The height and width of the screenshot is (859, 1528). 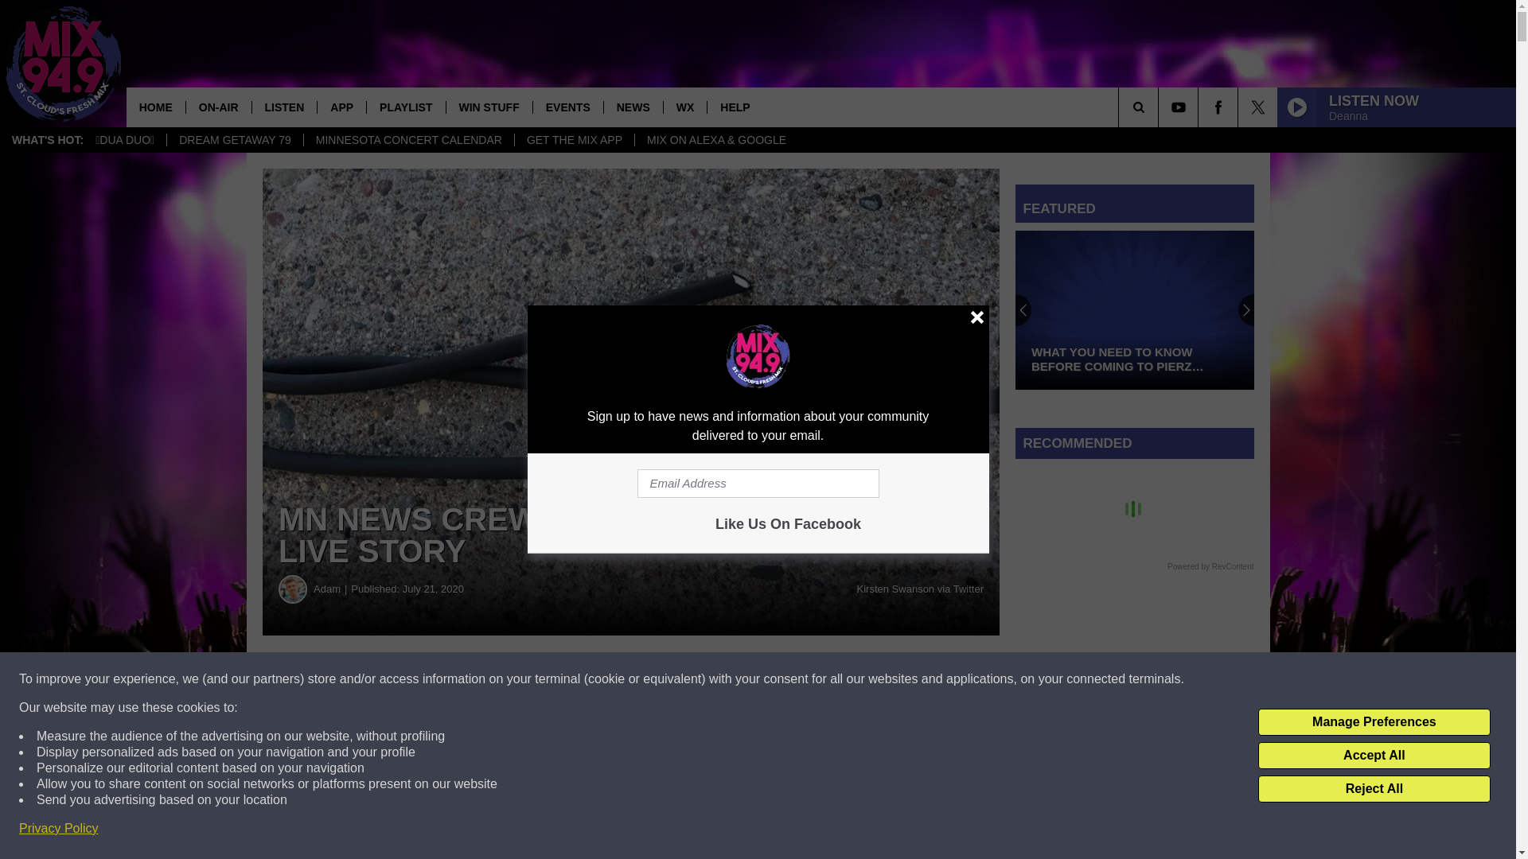 What do you see at coordinates (1374, 789) in the screenshot?
I see `Reject All` at bounding box center [1374, 789].